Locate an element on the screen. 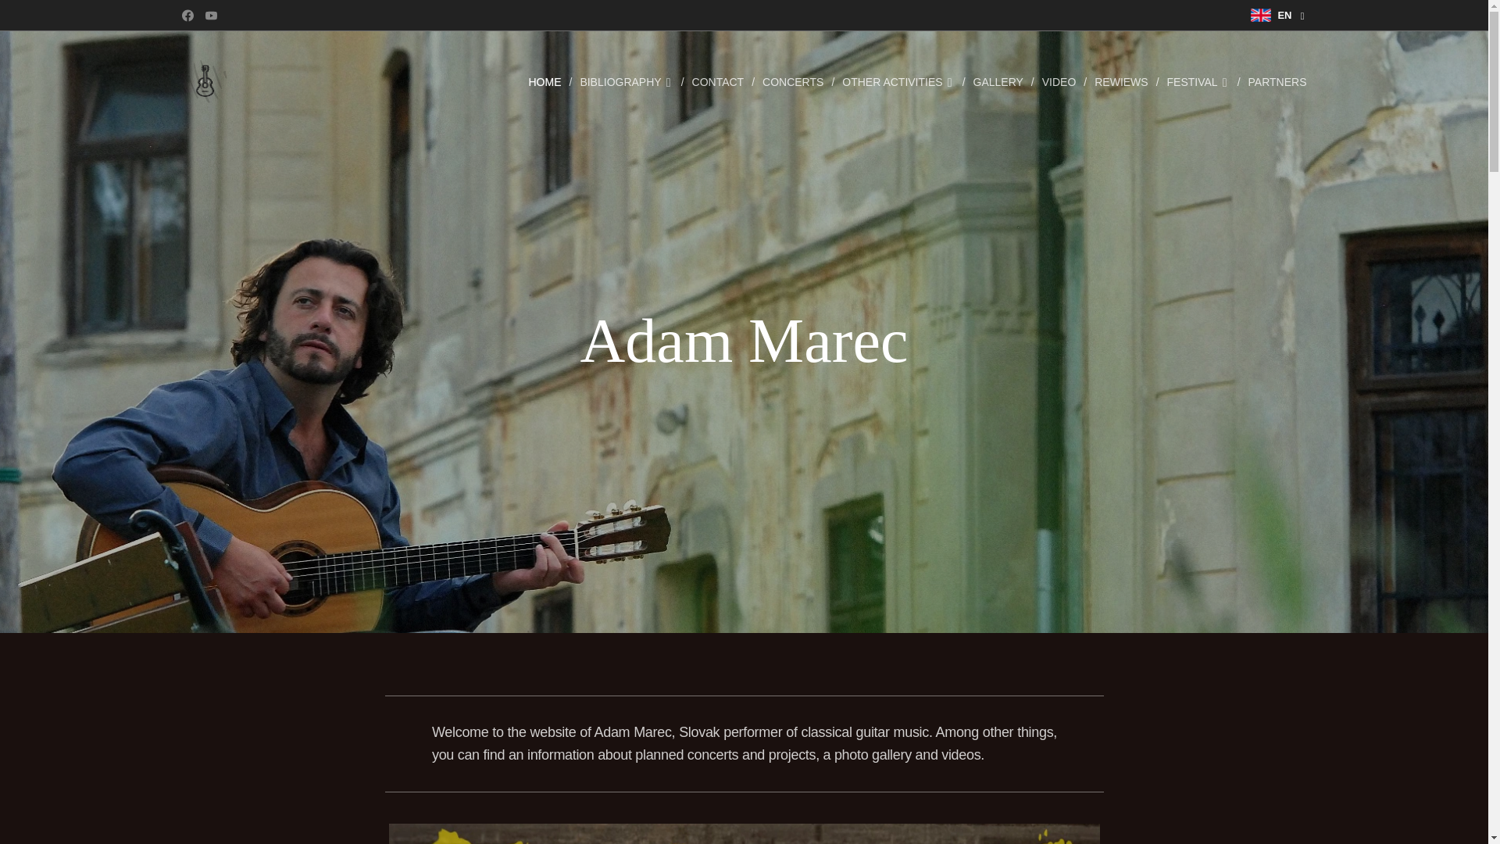 Image resolution: width=1500 pixels, height=844 pixels. CONCERTS is located at coordinates (794, 81).